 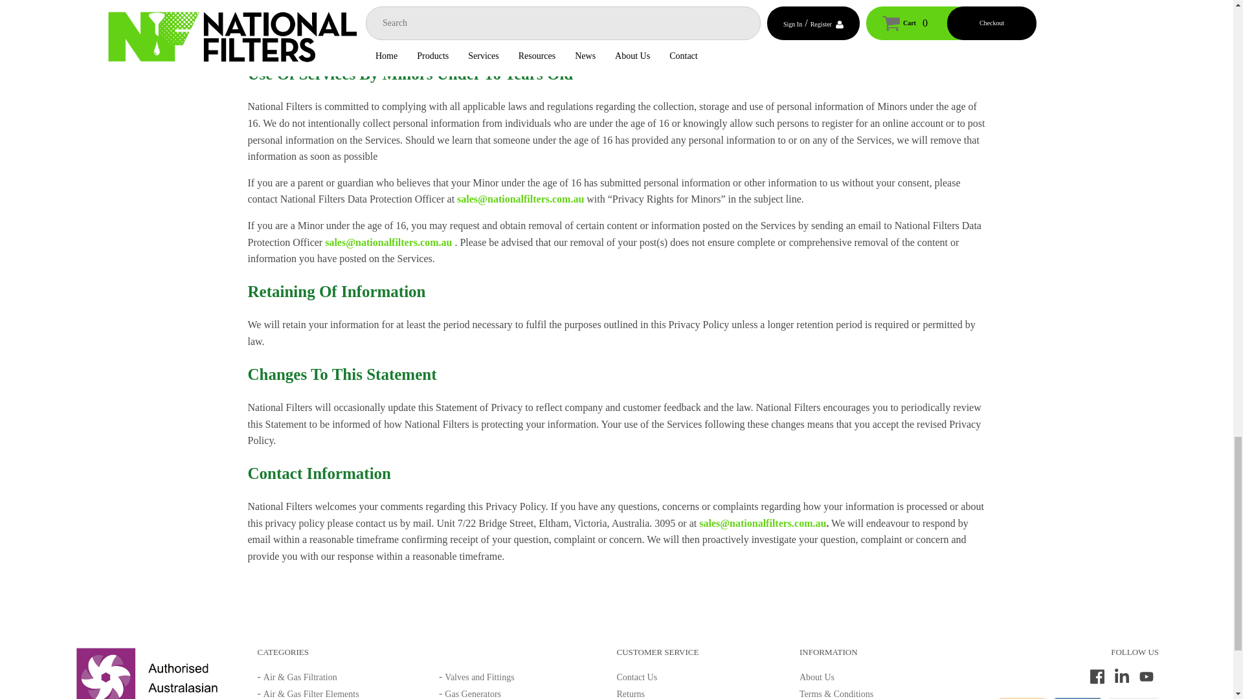 I want to click on Gas Generators, so click(x=473, y=694).